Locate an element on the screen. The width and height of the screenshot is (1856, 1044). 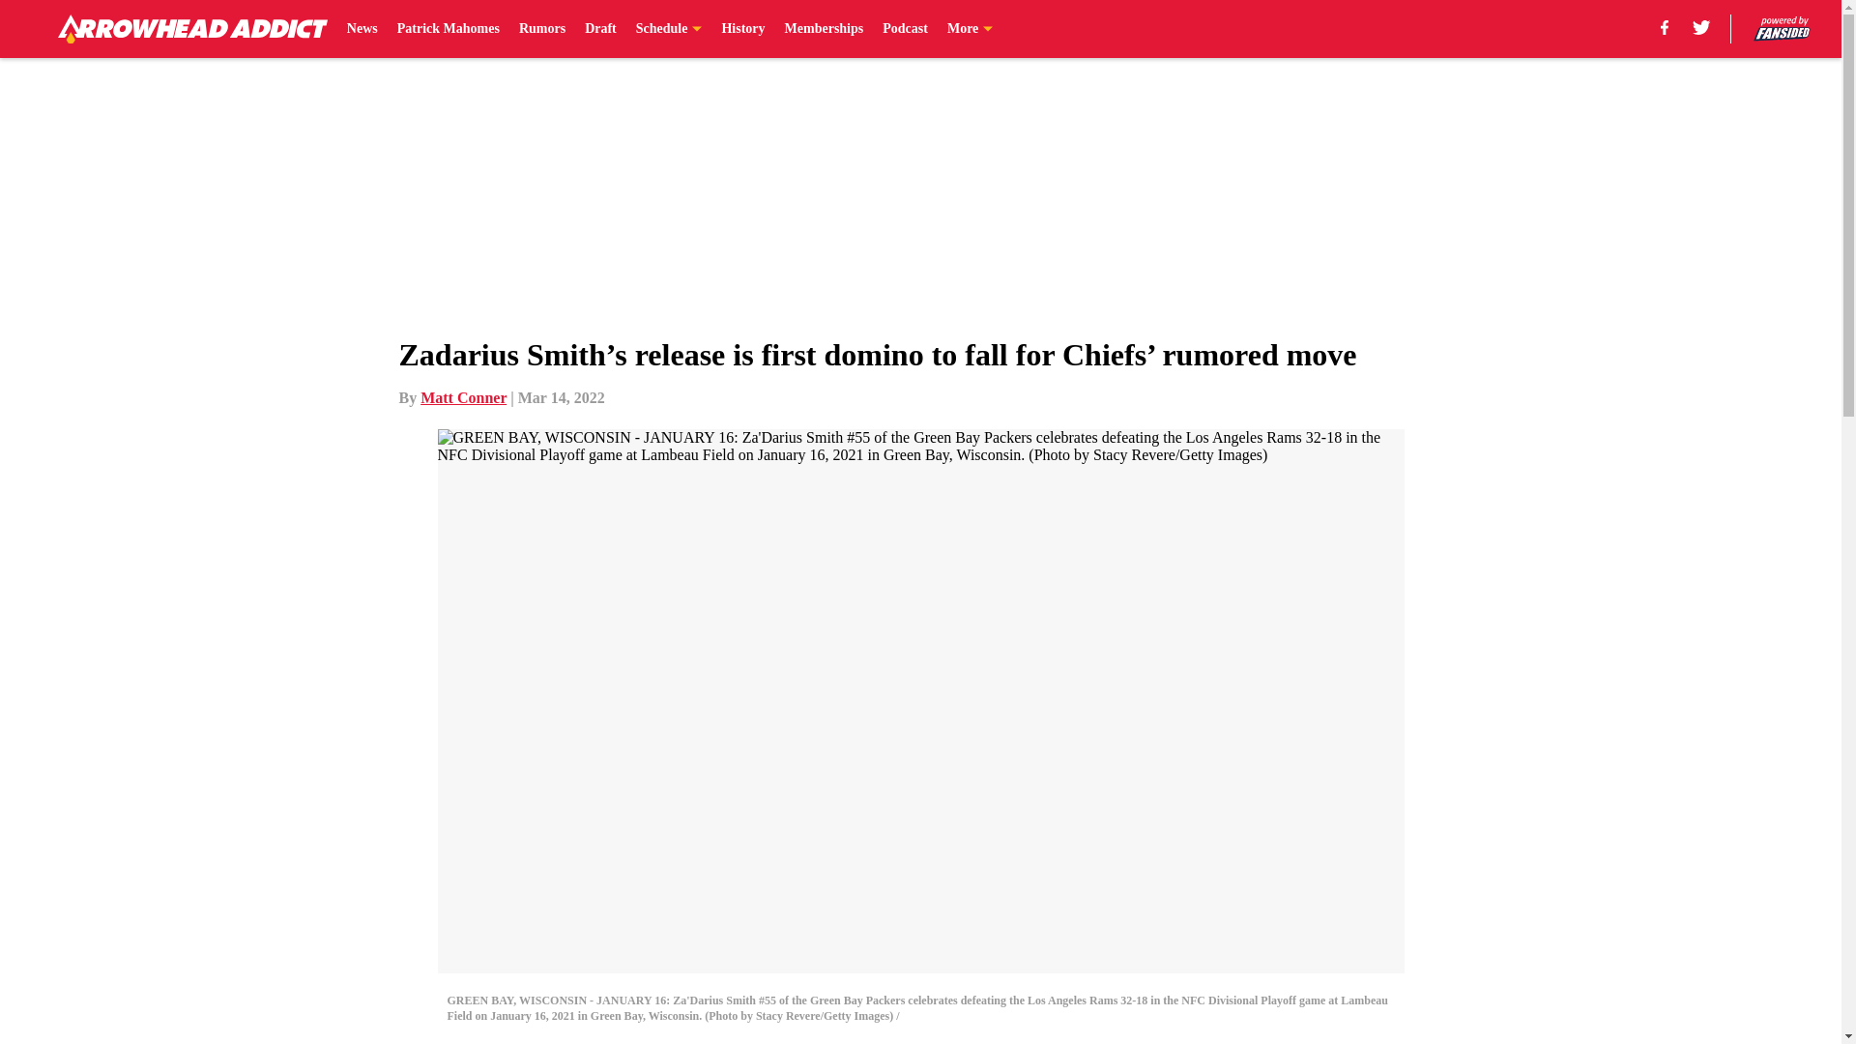
Matt Conner is located at coordinates (464, 397).